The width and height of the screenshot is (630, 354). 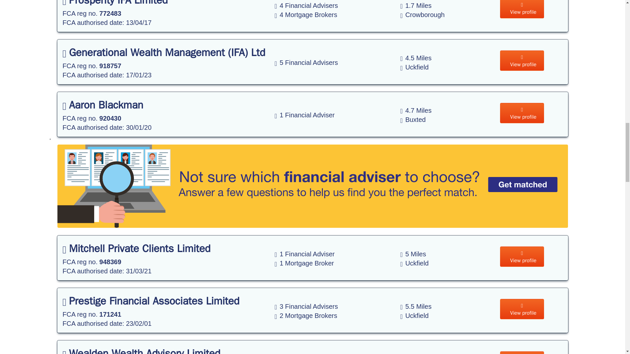 I want to click on 772483, so click(x=110, y=13).